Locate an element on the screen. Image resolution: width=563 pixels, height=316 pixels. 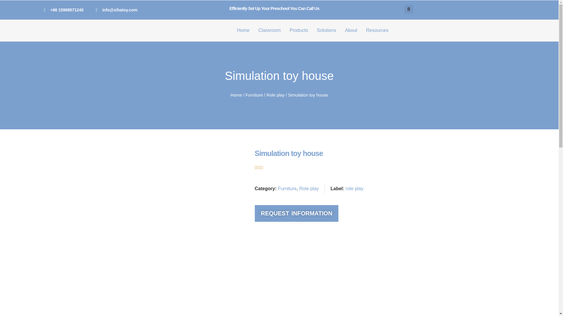
Classroom is located at coordinates (269, 30).